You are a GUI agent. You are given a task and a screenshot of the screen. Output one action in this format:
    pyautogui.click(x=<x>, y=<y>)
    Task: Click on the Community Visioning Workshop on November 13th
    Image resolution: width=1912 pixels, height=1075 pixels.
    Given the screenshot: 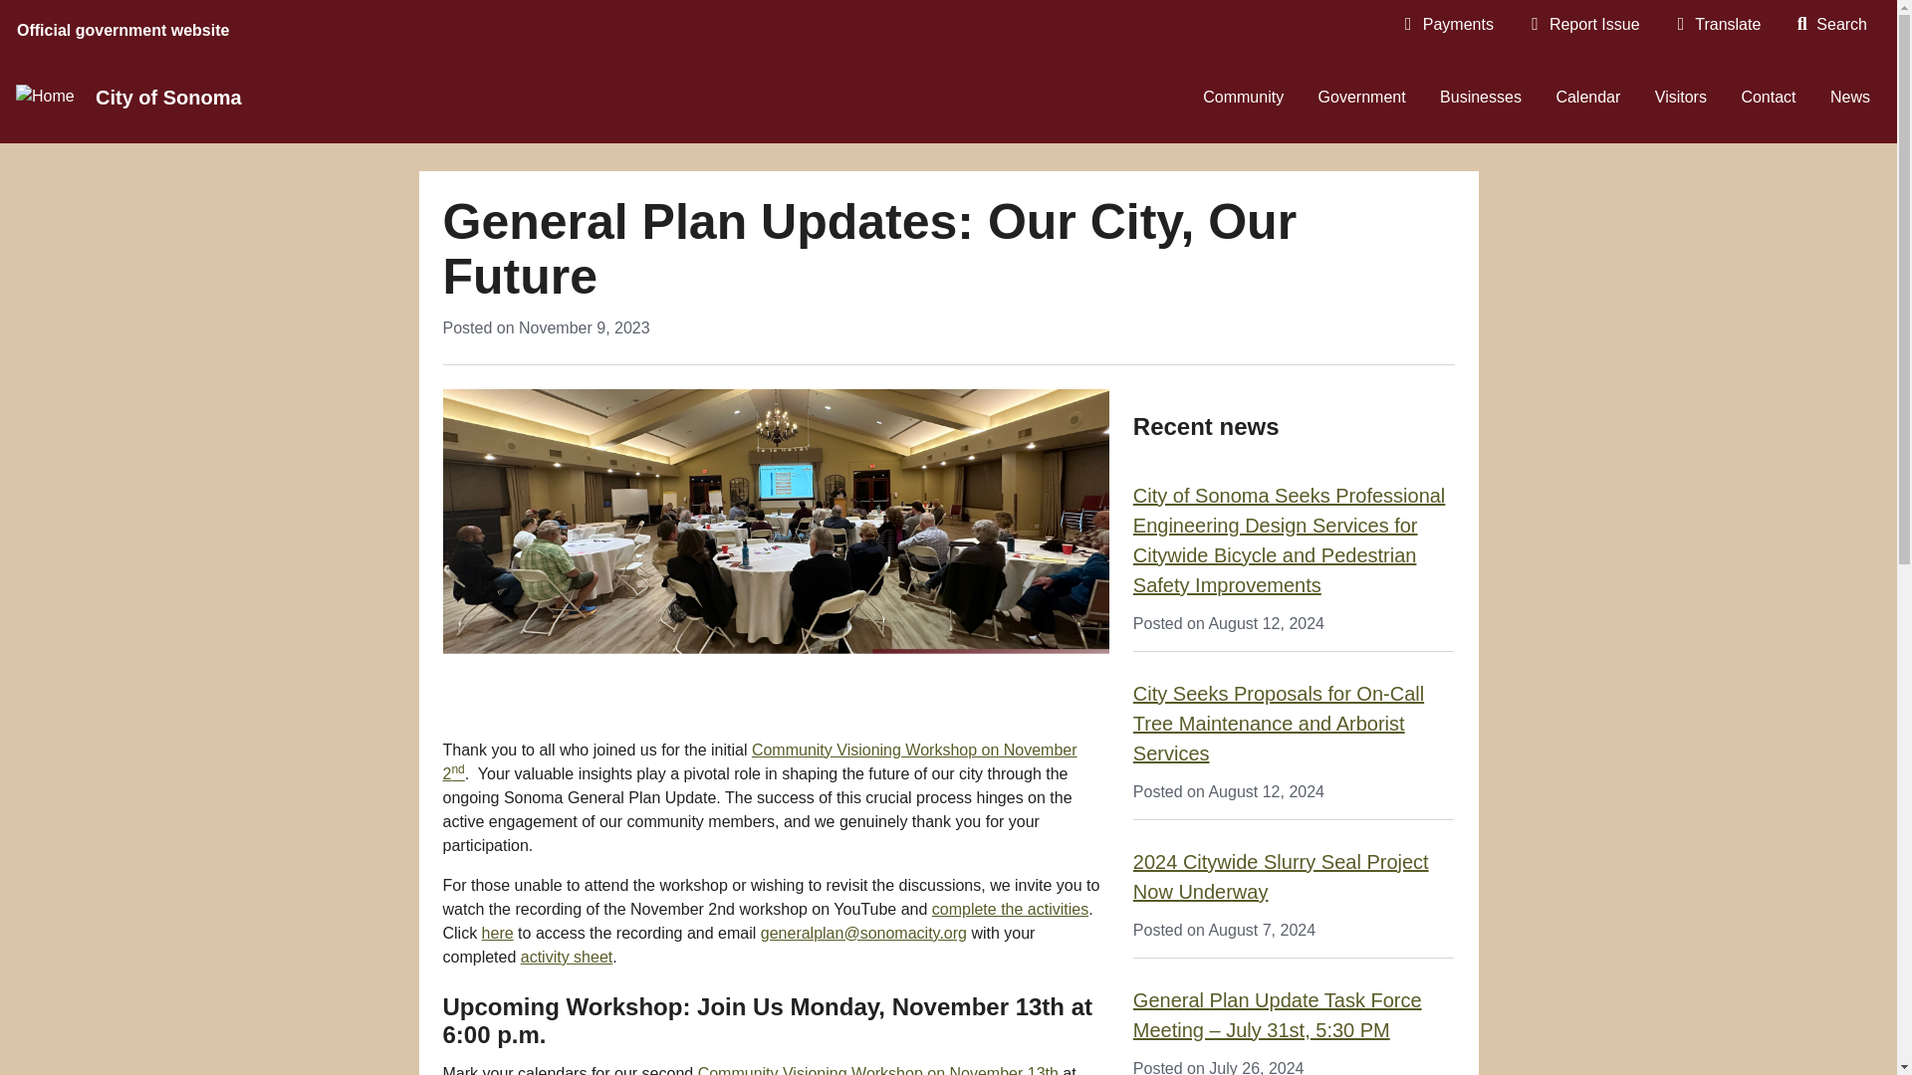 What is the action you would take?
    pyautogui.click(x=878, y=1070)
    